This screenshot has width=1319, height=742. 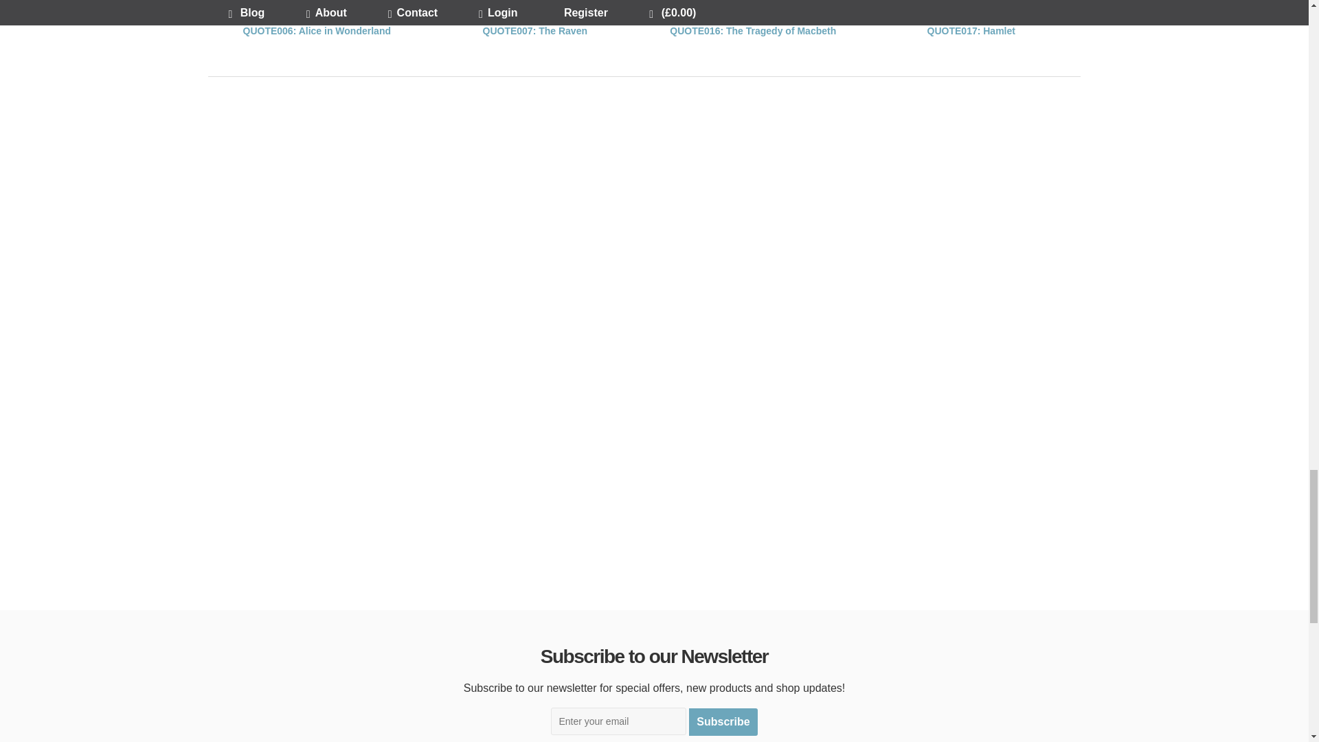 What do you see at coordinates (723, 723) in the screenshot?
I see `Subscribe` at bounding box center [723, 723].